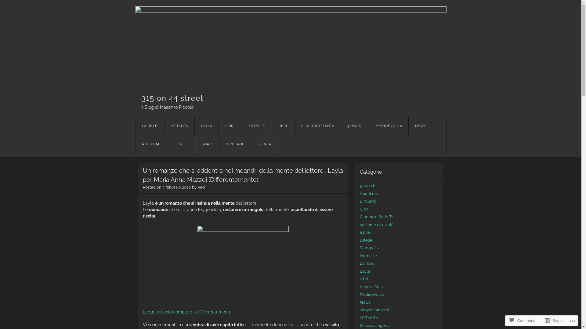 The width and height of the screenshot is (586, 329). What do you see at coordinates (523, 320) in the screenshot?
I see `Commento` at bounding box center [523, 320].